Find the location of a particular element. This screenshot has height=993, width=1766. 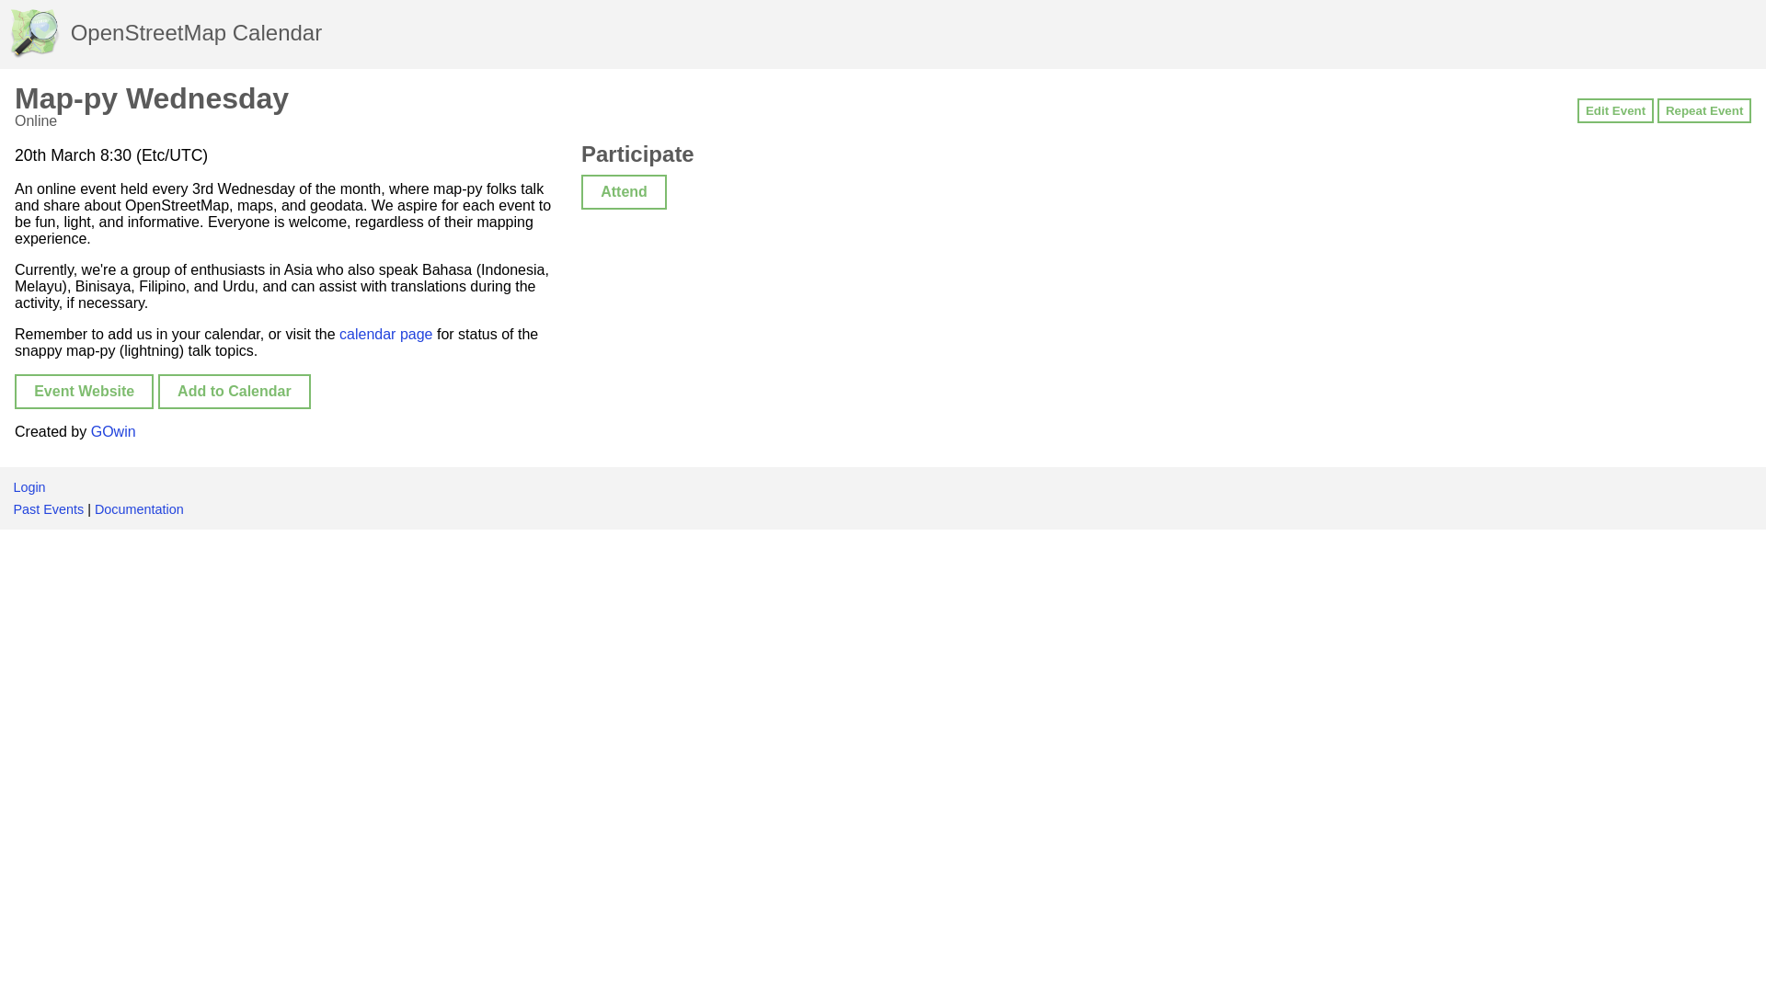

calendar page is located at coordinates (385, 334).